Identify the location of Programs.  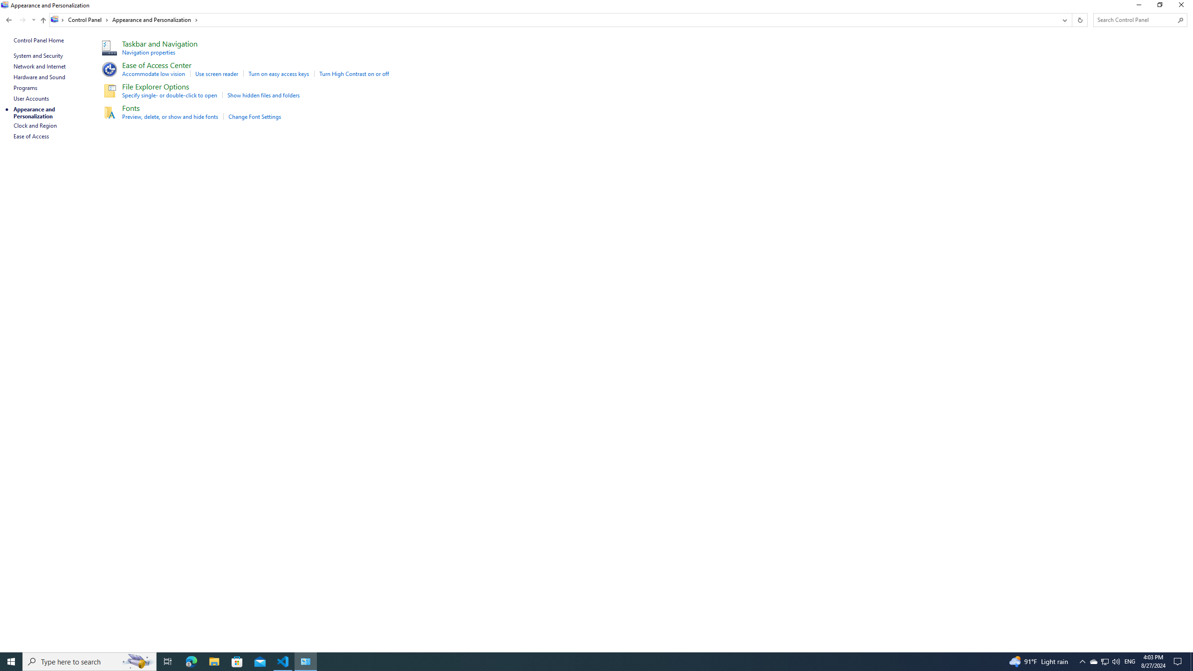
(25, 88).